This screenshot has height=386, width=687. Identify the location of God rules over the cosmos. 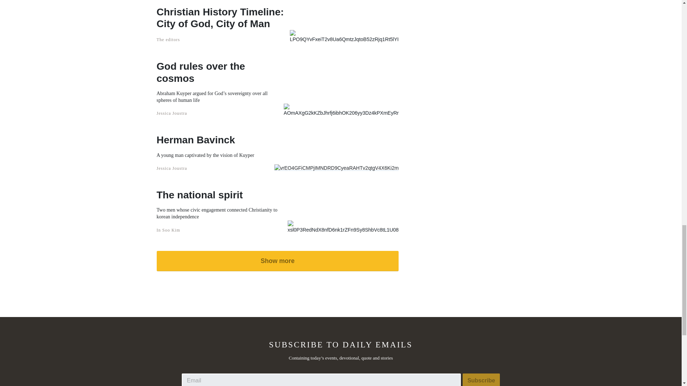
(220, 72).